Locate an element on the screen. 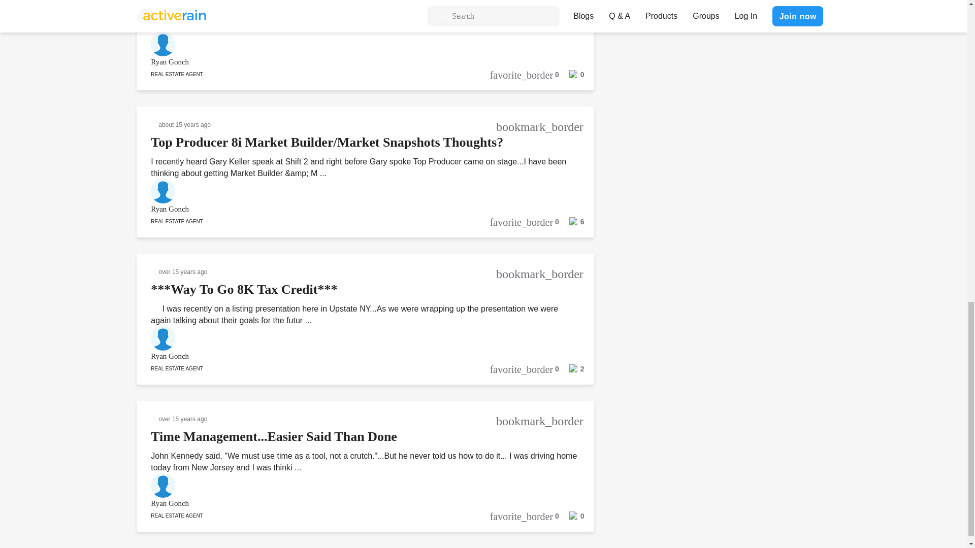  Ryan Gonch is located at coordinates (351, 209).